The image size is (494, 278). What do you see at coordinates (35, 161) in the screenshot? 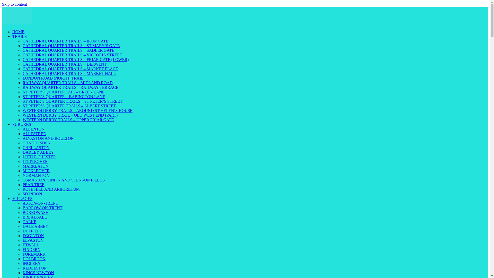
I see `LITTLEOVER` at bounding box center [35, 161].